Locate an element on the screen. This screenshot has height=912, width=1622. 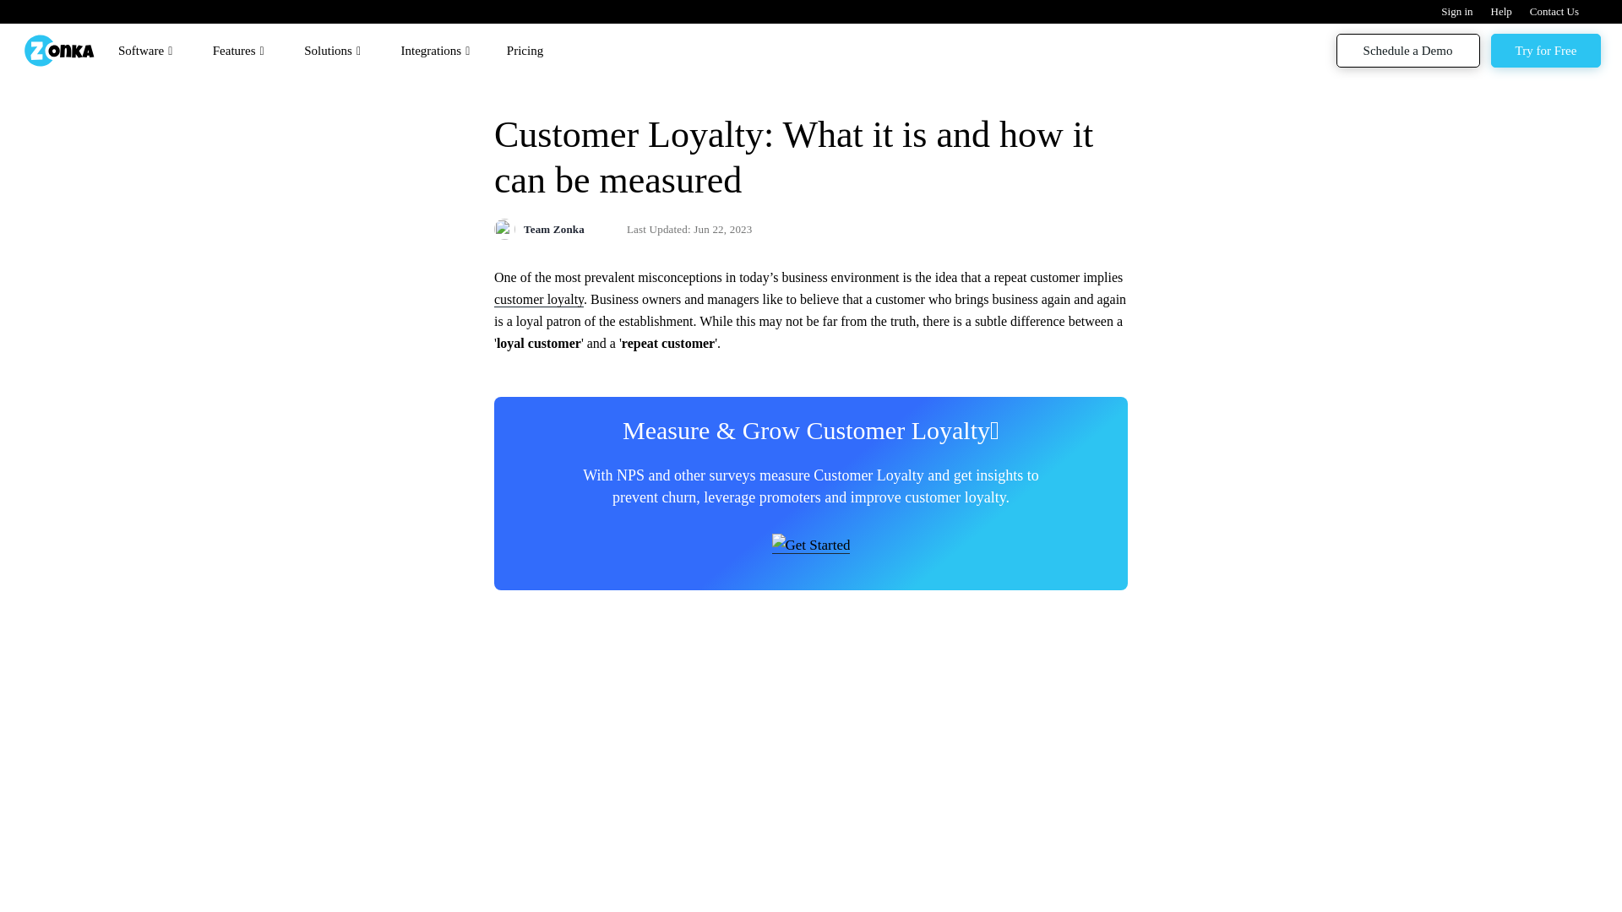
Software is located at coordinates (147, 57).